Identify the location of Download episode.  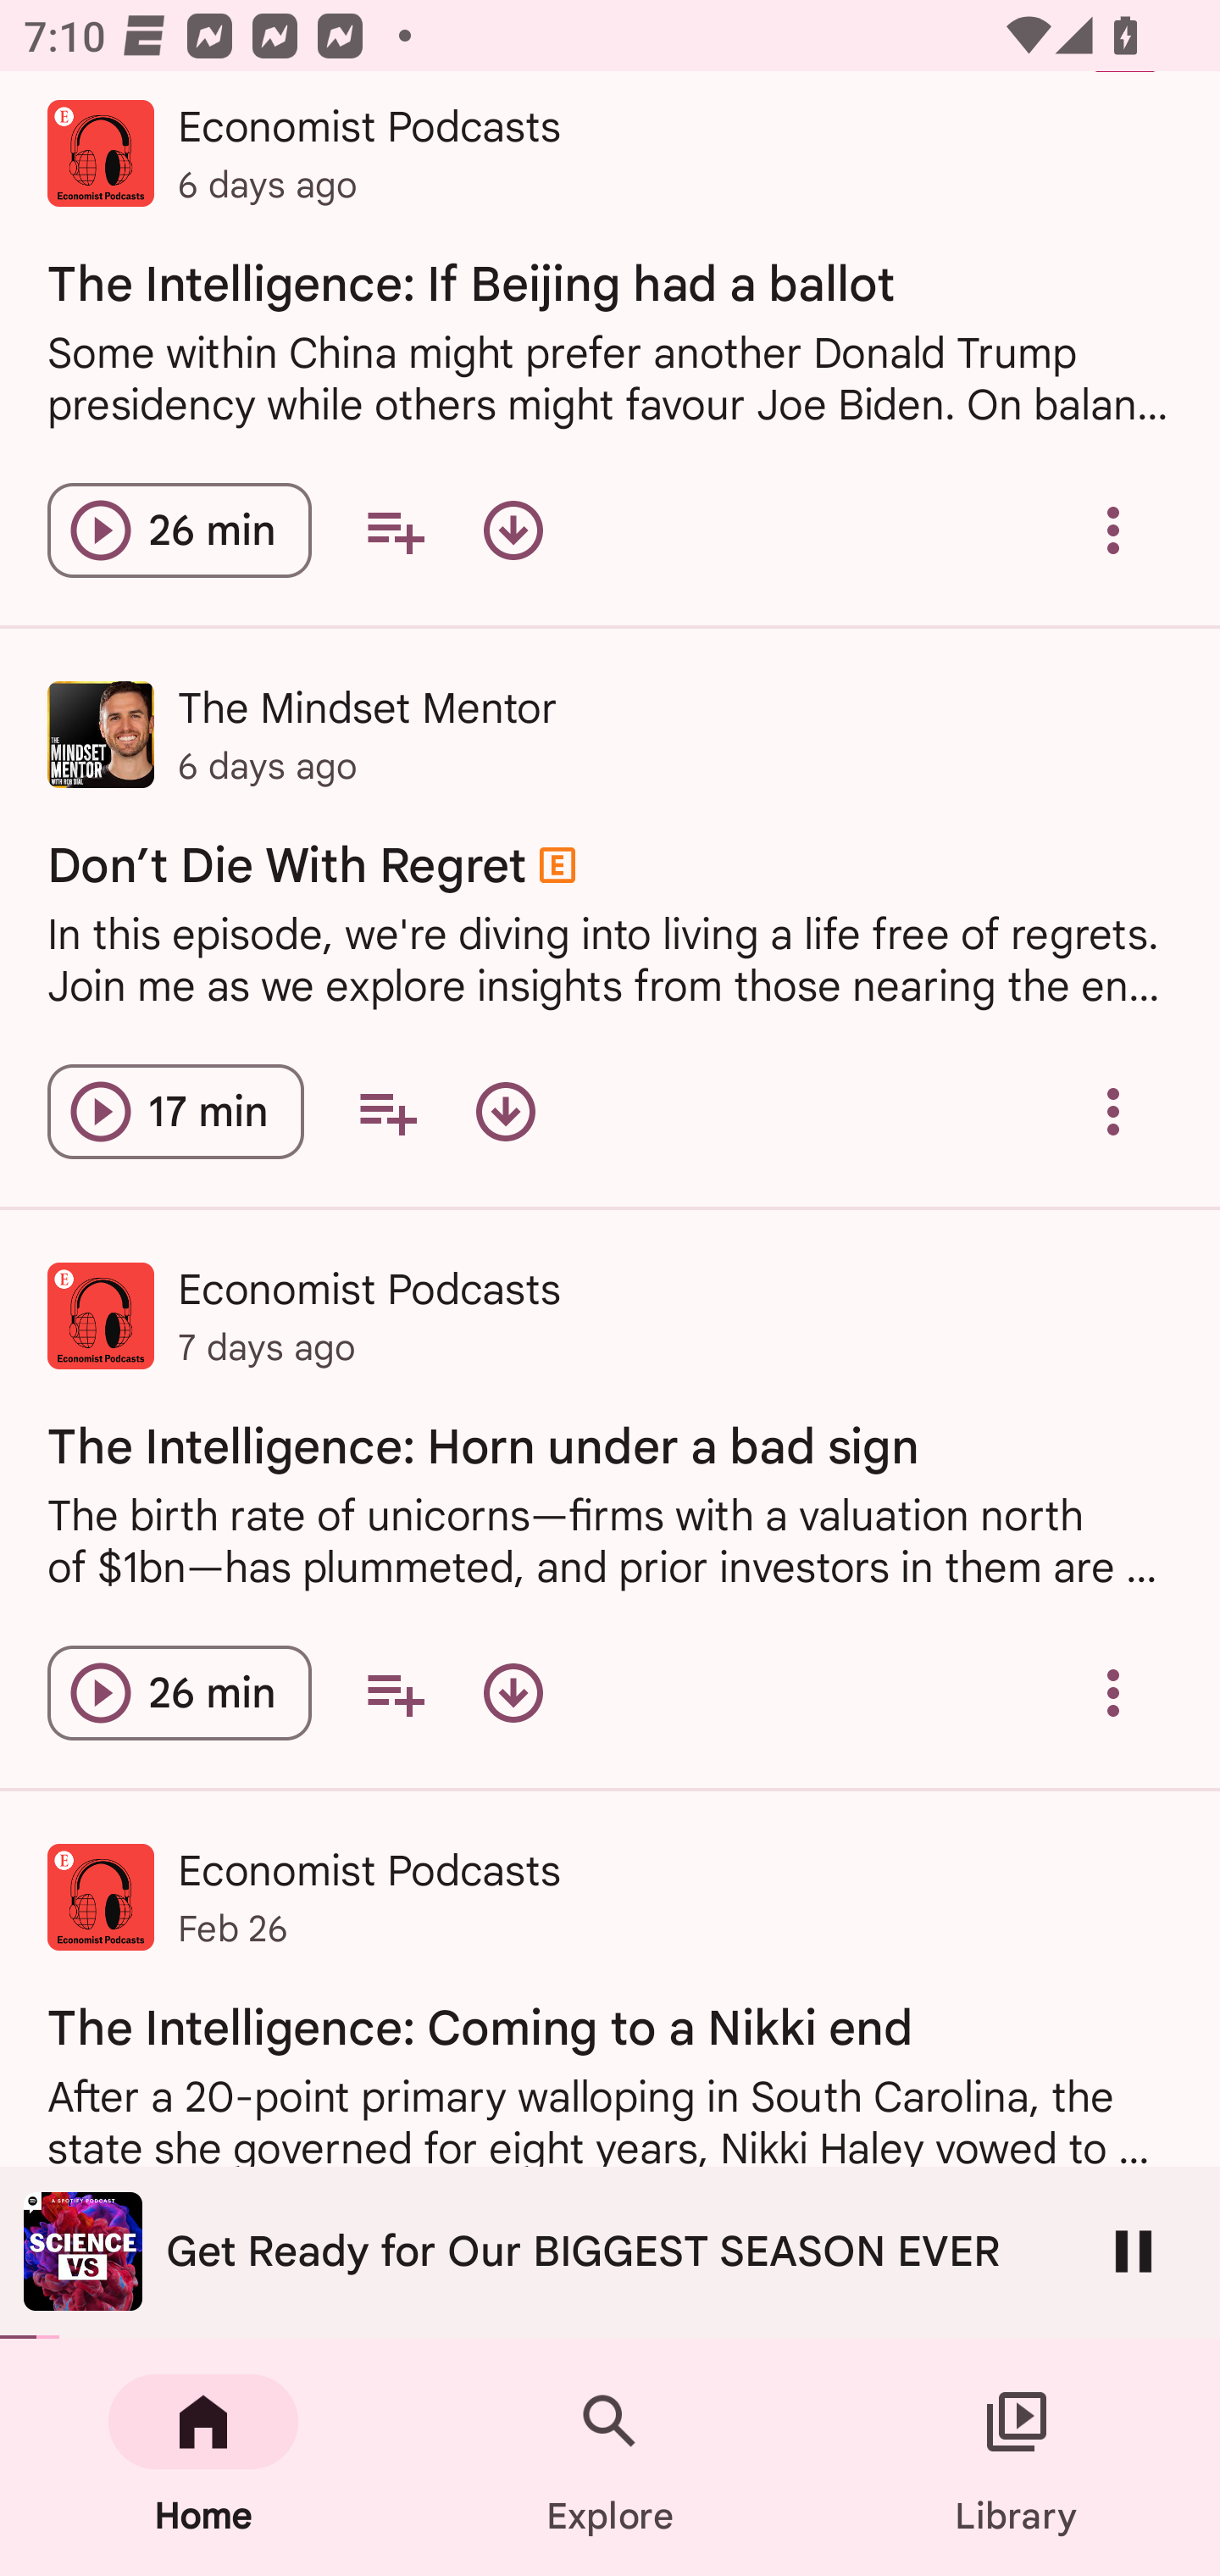
(505, 1112).